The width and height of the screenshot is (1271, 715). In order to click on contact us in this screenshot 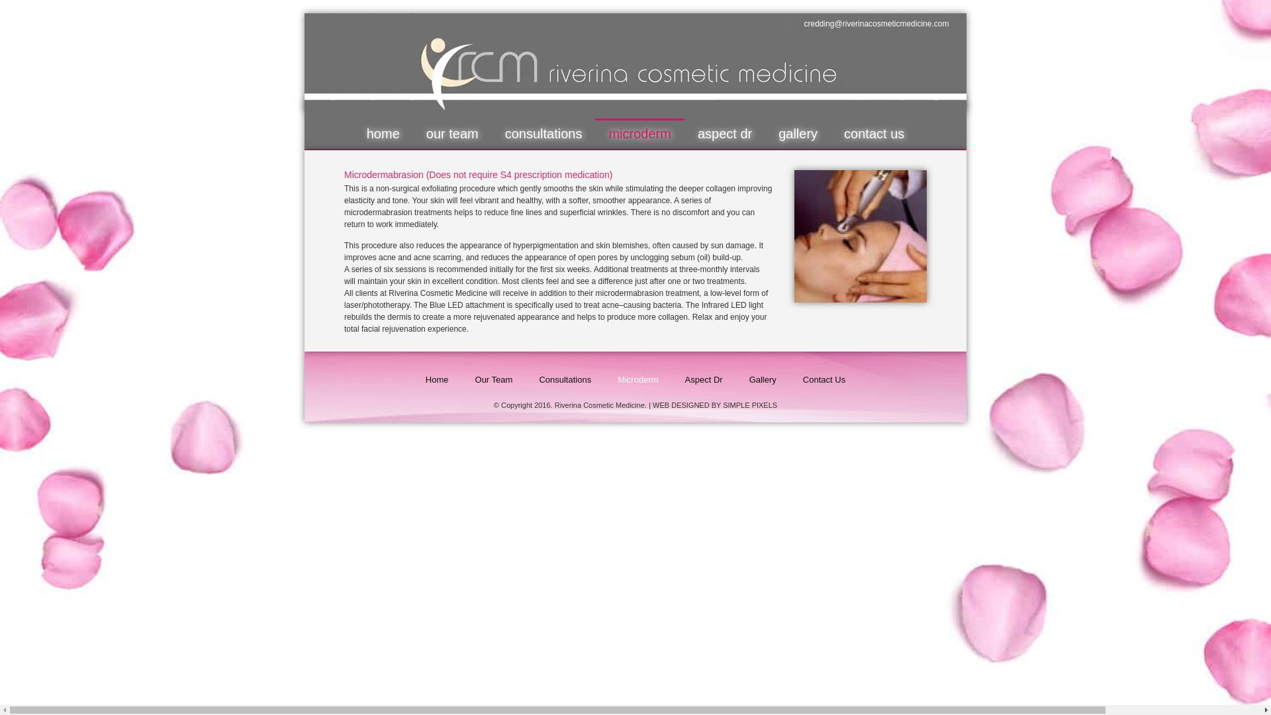, I will do `click(874, 134)`.